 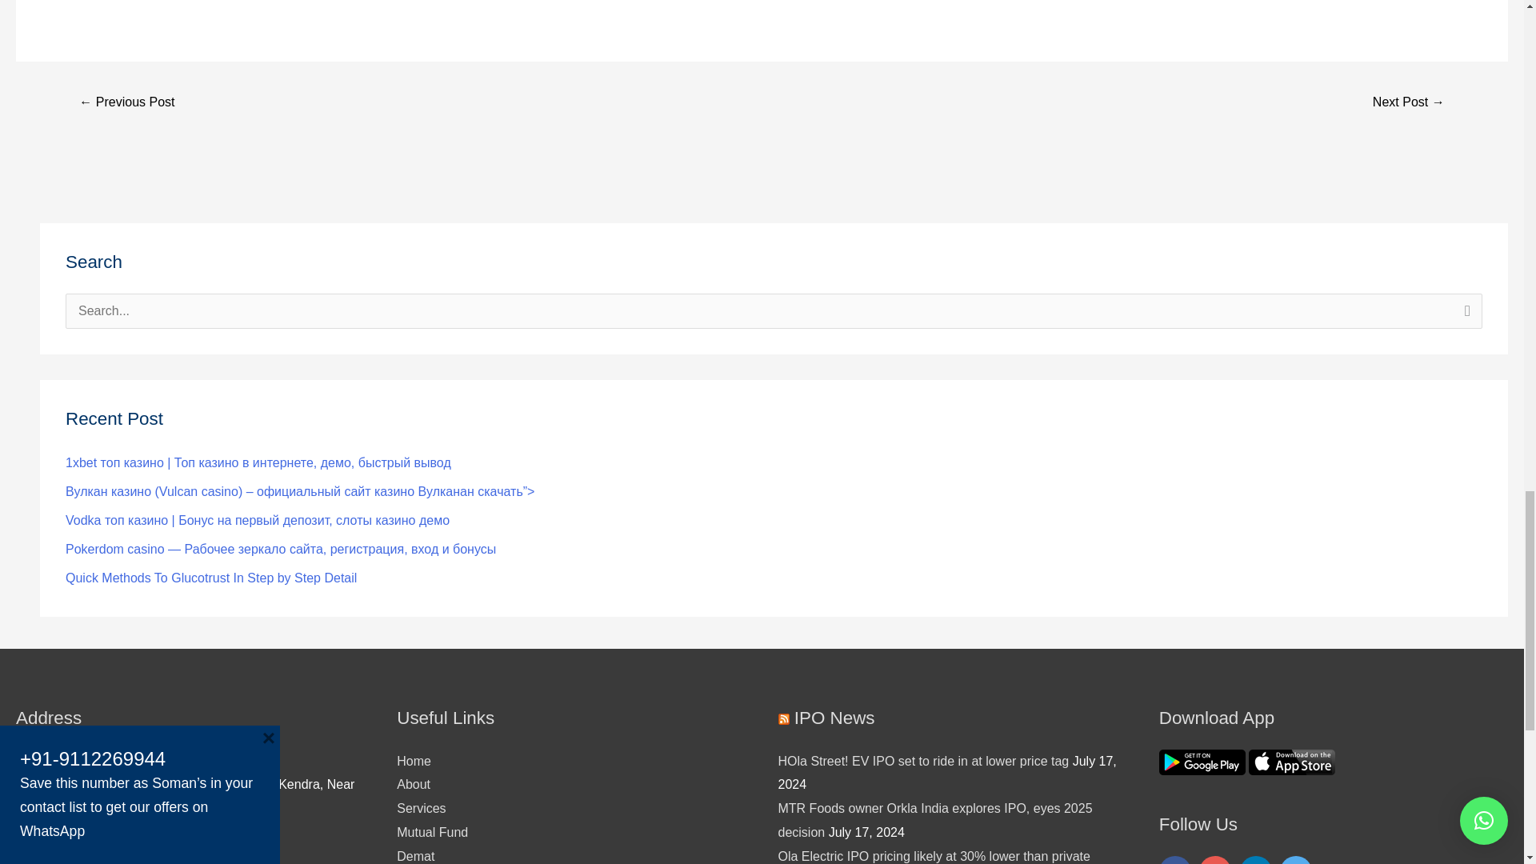 What do you see at coordinates (126, 103) in the screenshot?
I see `Cafe Gambling establishment` at bounding box center [126, 103].